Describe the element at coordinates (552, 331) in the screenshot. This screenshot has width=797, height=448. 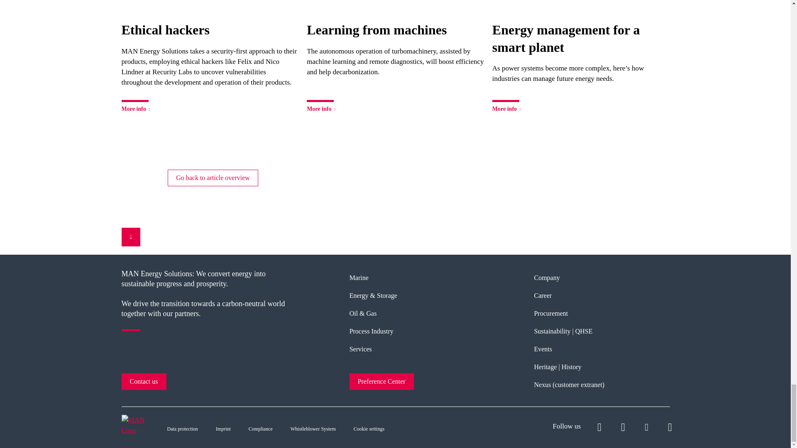
I see `Sustainability` at that location.